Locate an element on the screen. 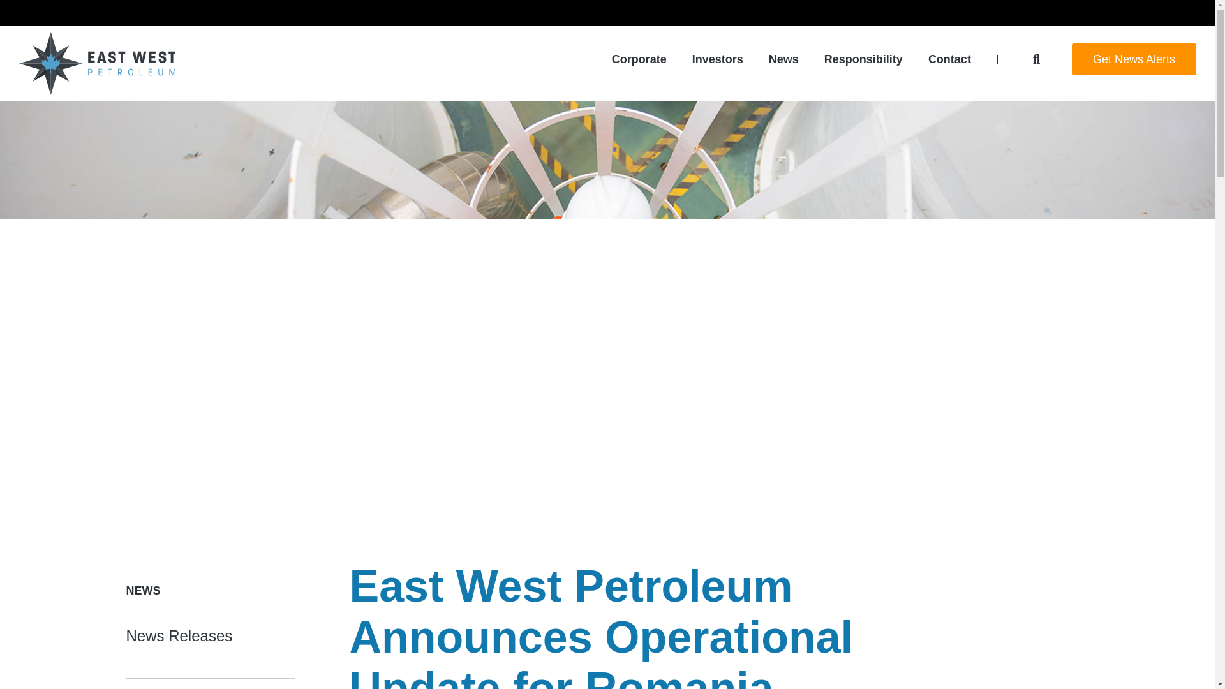 This screenshot has height=689, width=1225. Contact is located at coordinates (949, 59).